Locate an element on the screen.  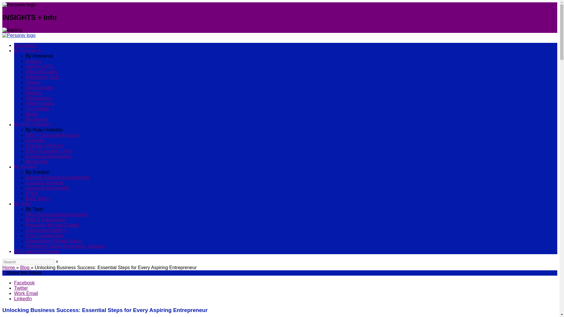
The Ledger is located at coordinates (38, 109).